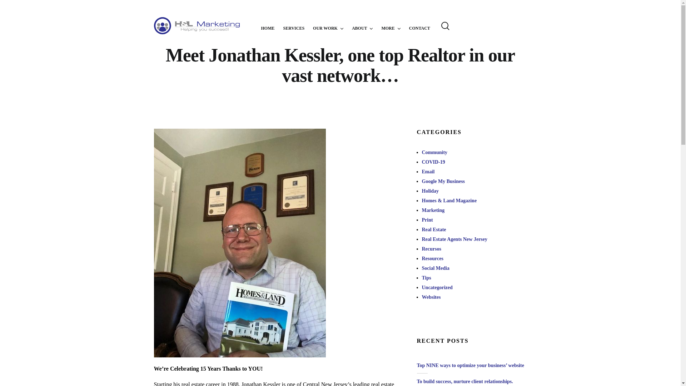 The height and width of the screenshot is (386, 686). Describe the element at coordinates (207, 26) in the screenshot. I see `HNL MARKETING` at that location.